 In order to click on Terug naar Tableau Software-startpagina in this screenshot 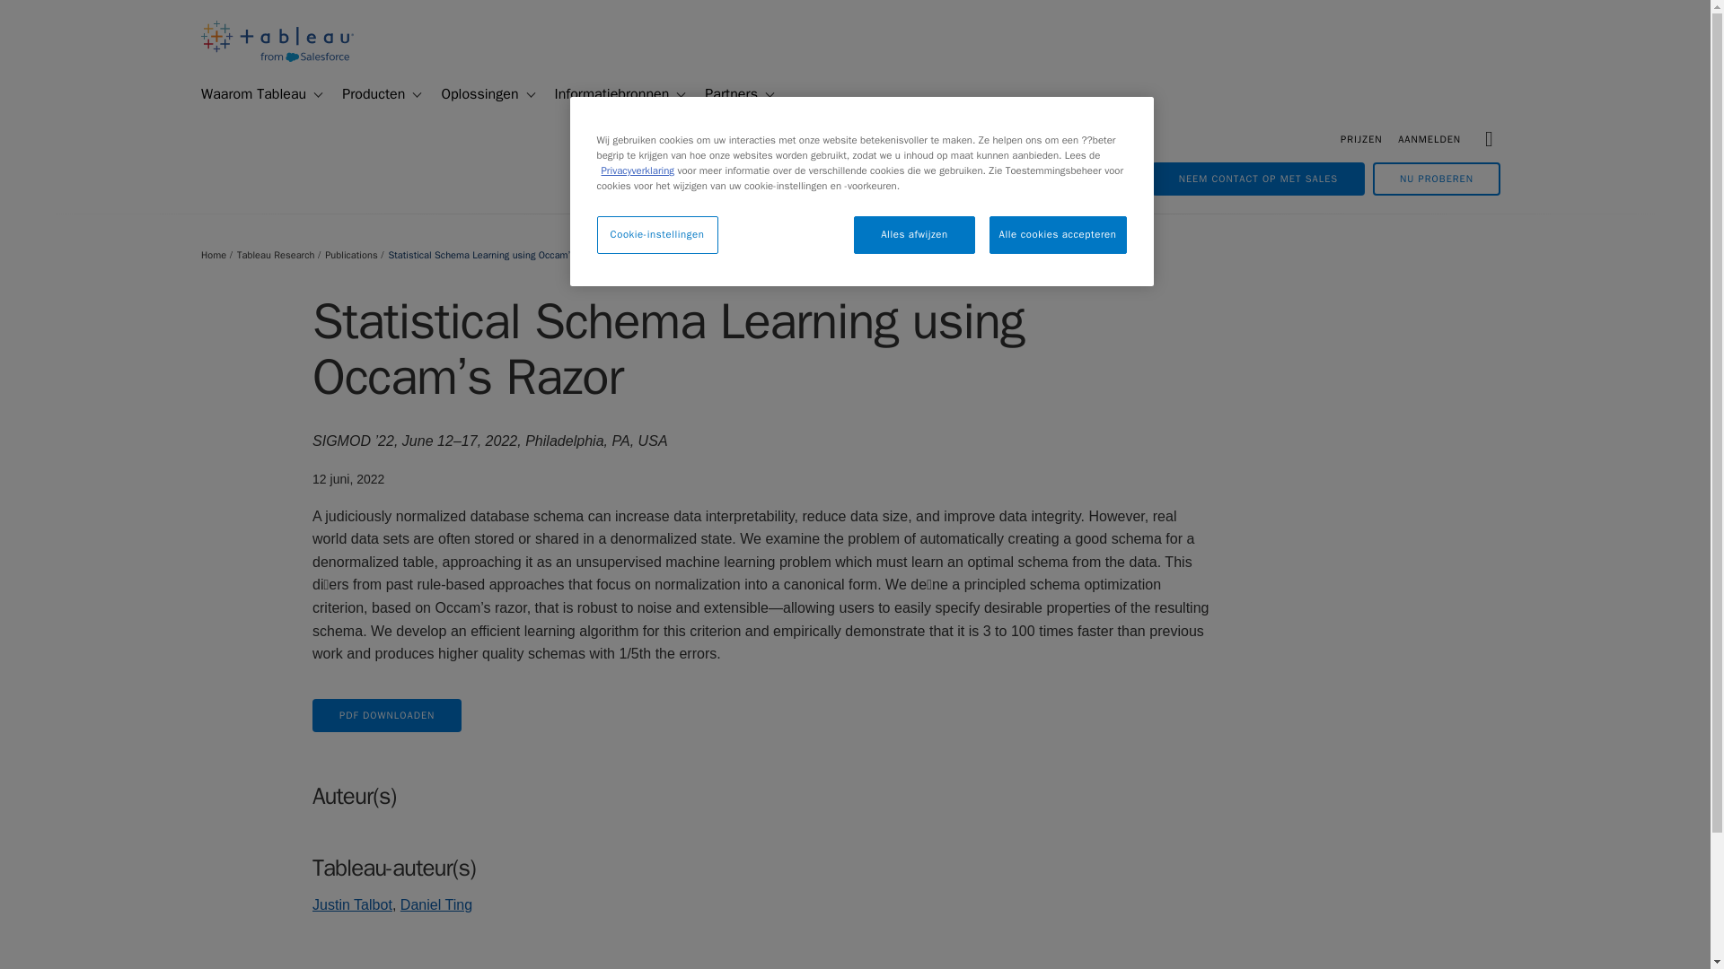, I will do `click(277, 57)`.